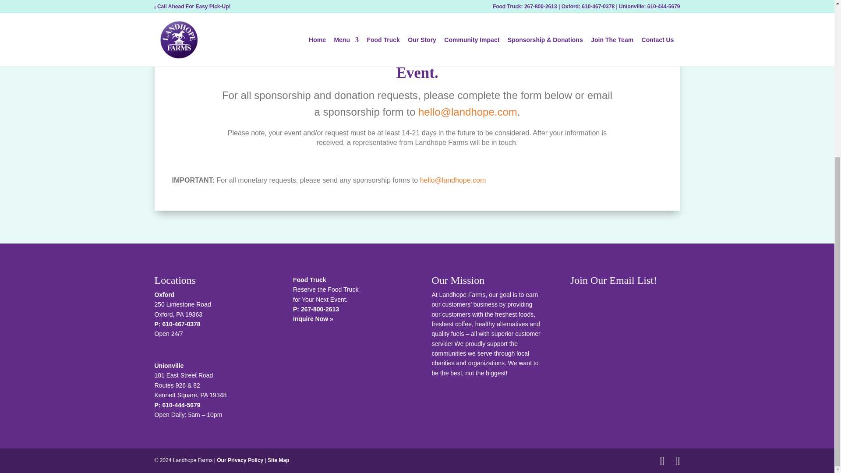  Describe the element at coordinates (320, 309) in the screenshot. I see `267-800-2613` at that location.